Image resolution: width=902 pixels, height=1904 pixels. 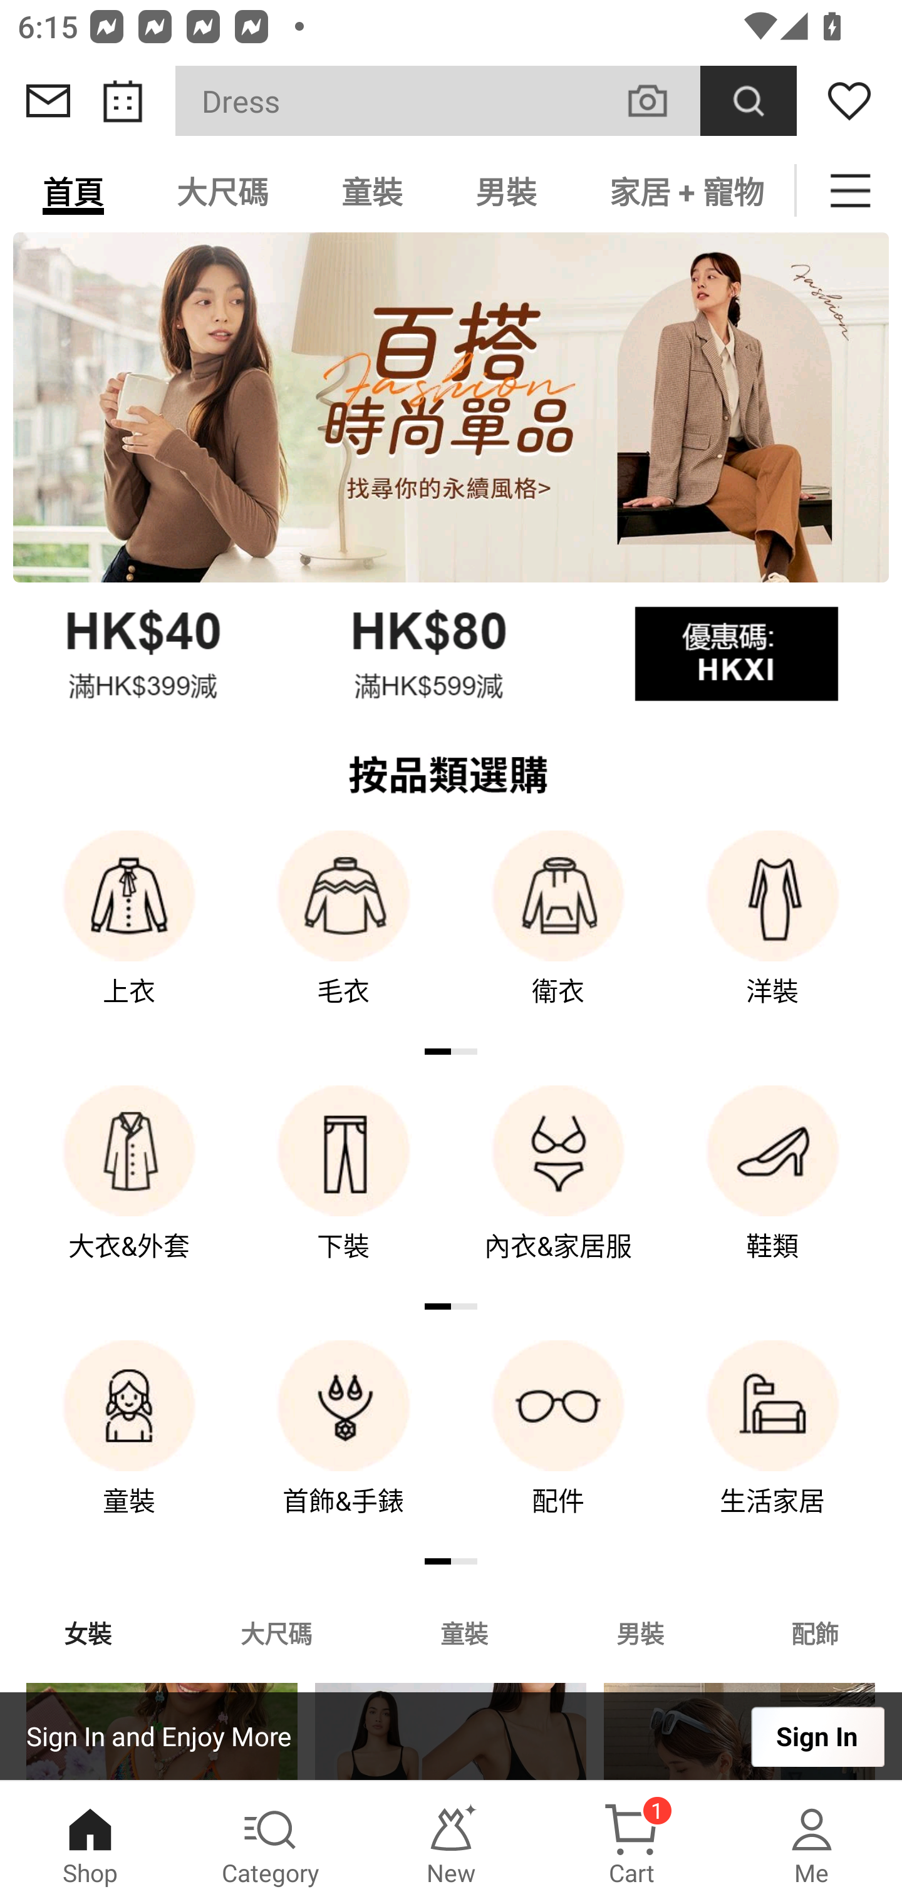 What do you see at coordinates (372, 190) in the screenshot?
I see `童裝` at bounding box center [372, 190].